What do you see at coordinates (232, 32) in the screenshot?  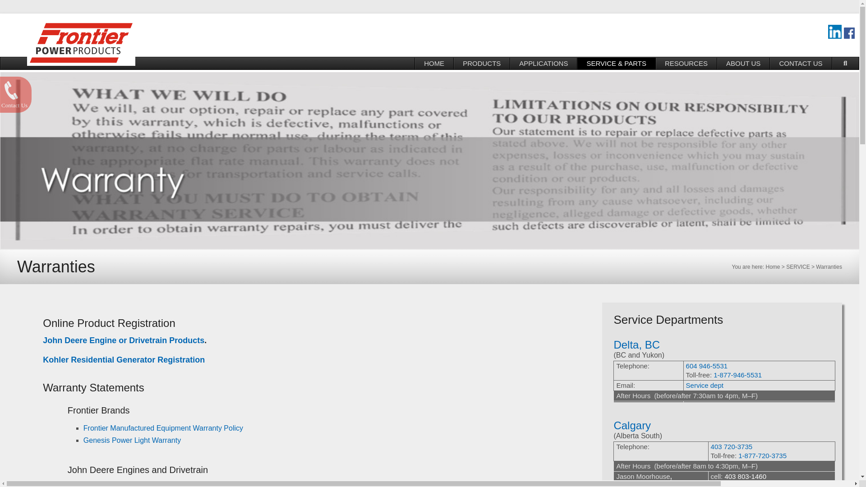 I see `Frontier Power Products` at bounding box center [232, 32].